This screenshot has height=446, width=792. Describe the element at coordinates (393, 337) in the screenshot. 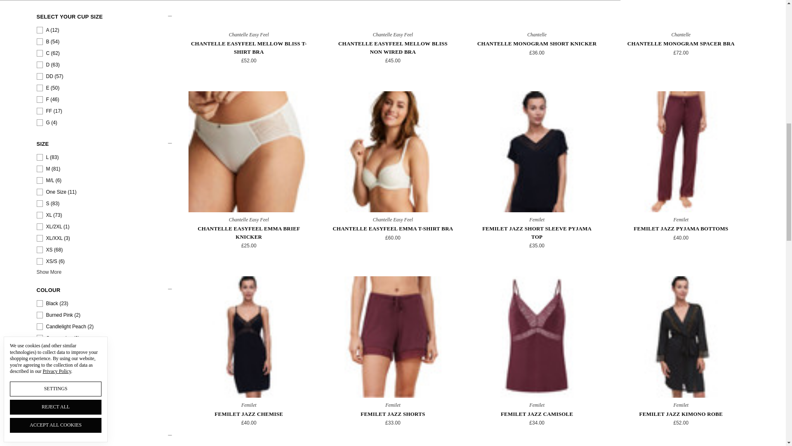

I see `Femilet Jazz Shorts - Port` at that location.